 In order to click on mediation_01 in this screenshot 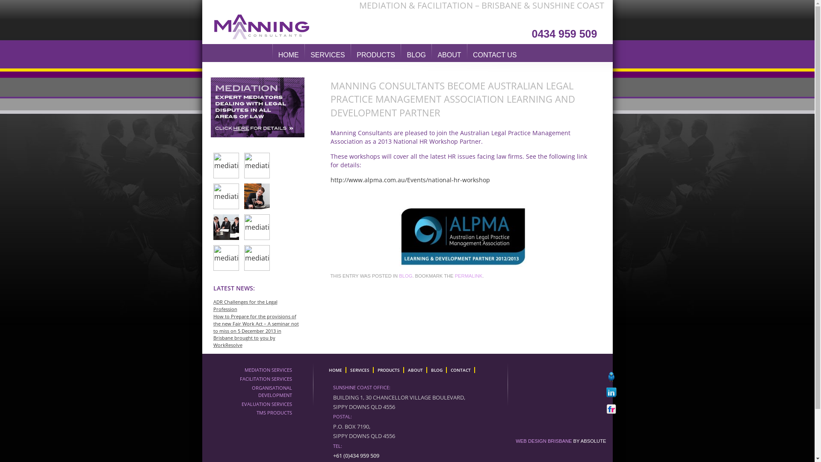, I will do `click(257, 258)`.